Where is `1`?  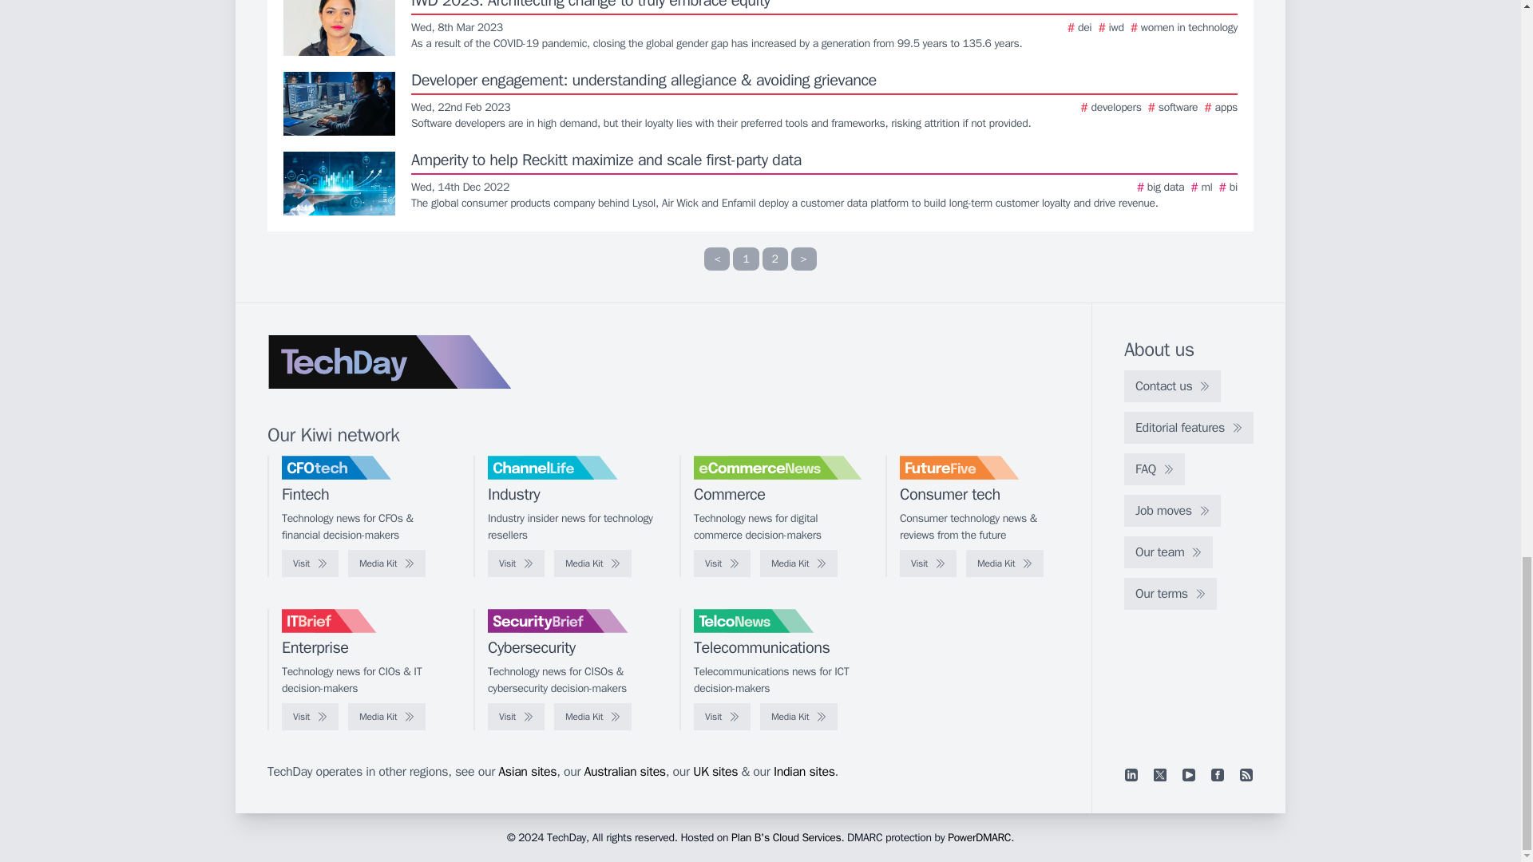
1 is located at coordinates (746, 259).